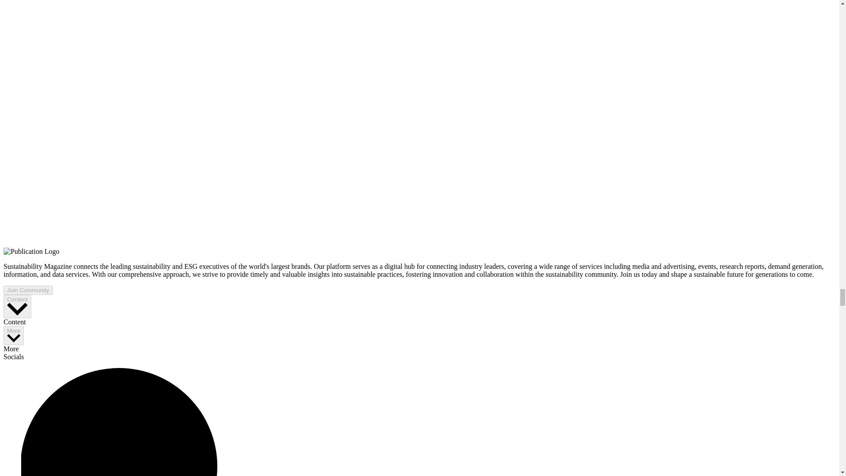 This screenshot has width=846, height=476. What do you see at coordinates (17, 306) in the screenshot?
I see `Content` at bounding box center [17, 306].